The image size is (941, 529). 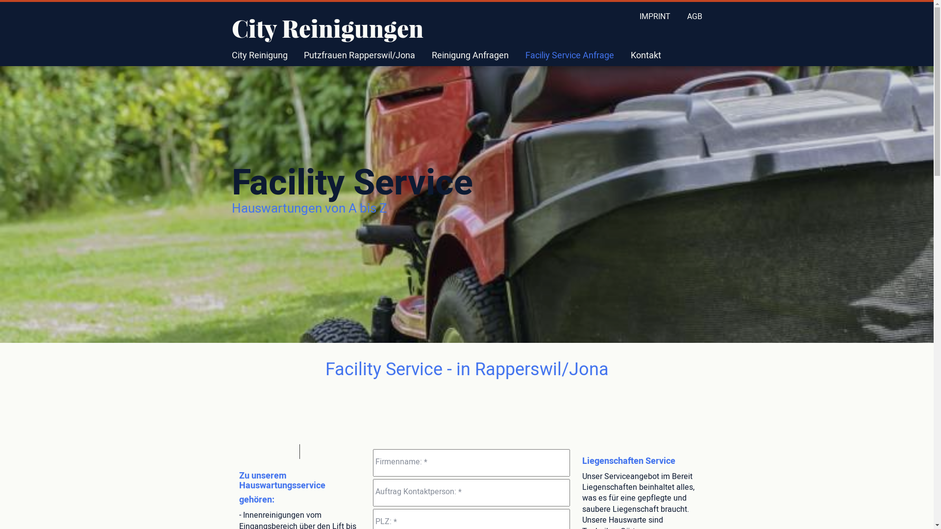 What do you see at coordinates (360, 56) in the screenshot?
I see `Putzfrauen Rapperswil/Jona` at bounding box center [360, 56].